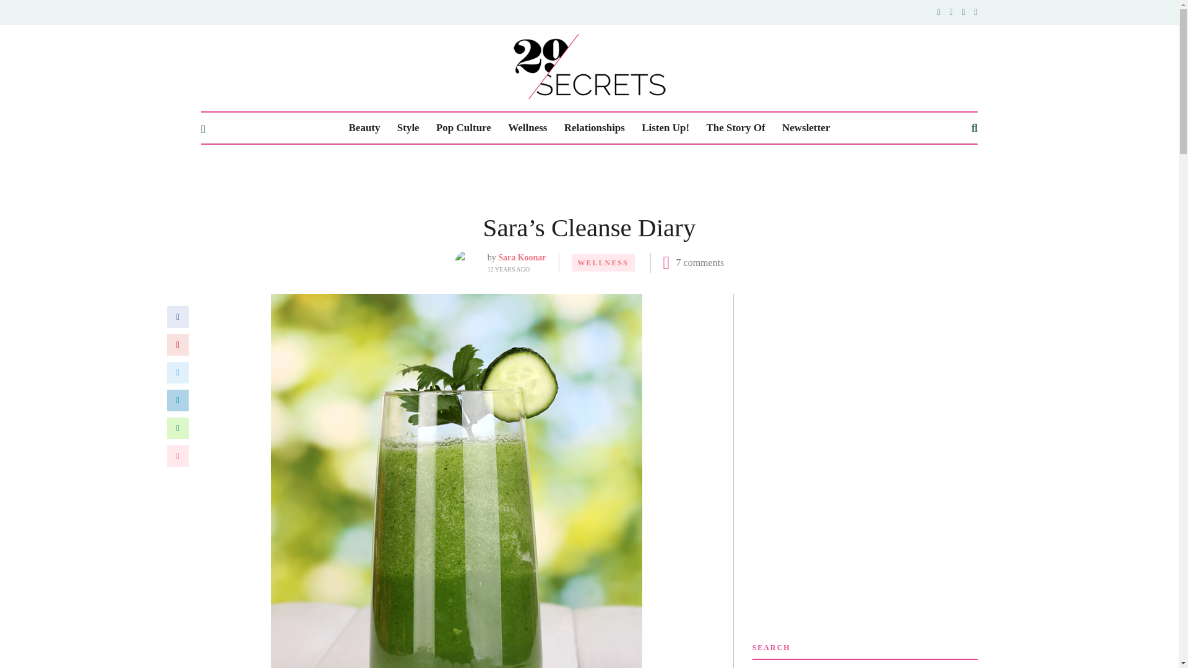 This screenshot has width=1188, height=668. I want to click on WELLNESS, so click(603, 262).